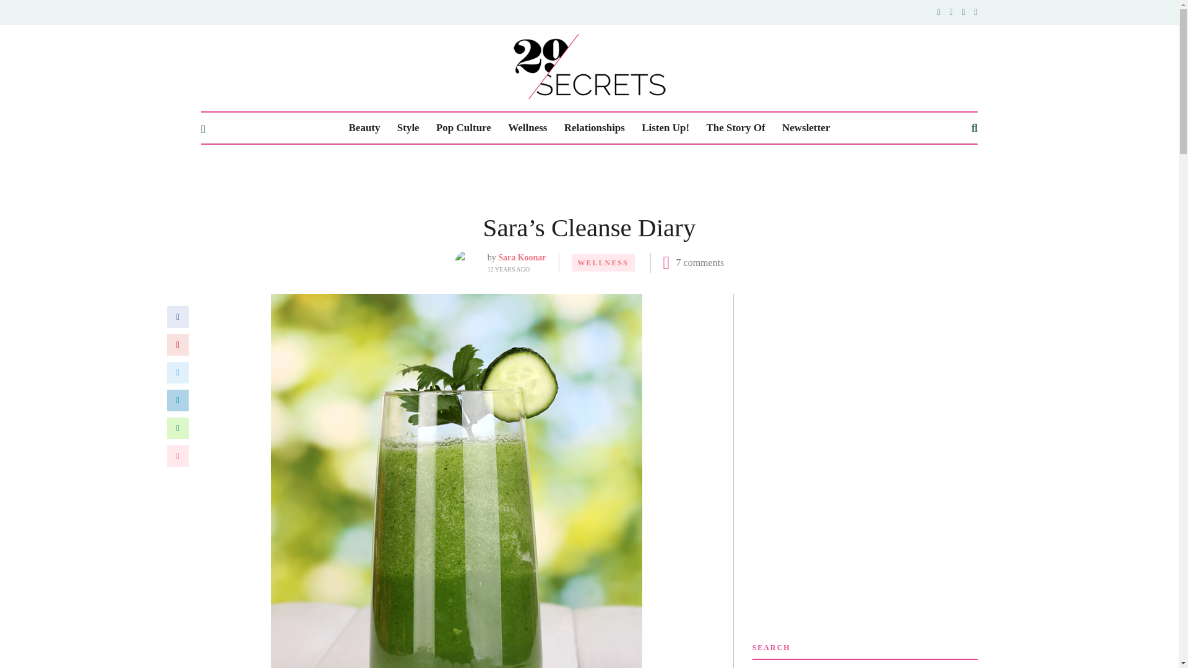 This screenshot has width=1188, height=668. I want to click on WELLNESS, so click(603, 262).